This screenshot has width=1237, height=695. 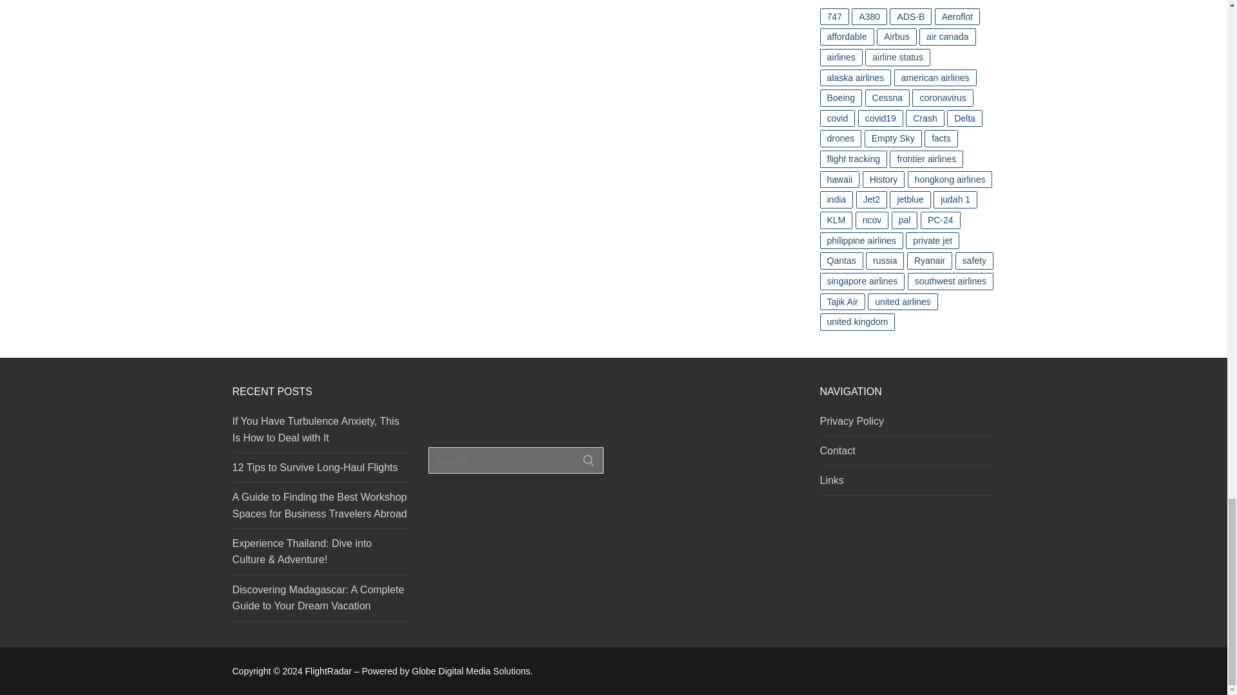 What do you see at coordinates (473, 399) in the screenshot?
I see `Instagram` at bounding box center [473, 399].